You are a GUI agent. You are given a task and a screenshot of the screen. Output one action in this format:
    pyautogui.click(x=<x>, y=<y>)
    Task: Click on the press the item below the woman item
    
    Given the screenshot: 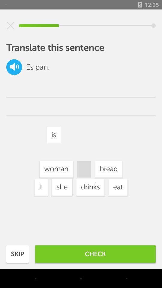 What is the action you would take?
    pyautogui.click(x=41, y=187)
    